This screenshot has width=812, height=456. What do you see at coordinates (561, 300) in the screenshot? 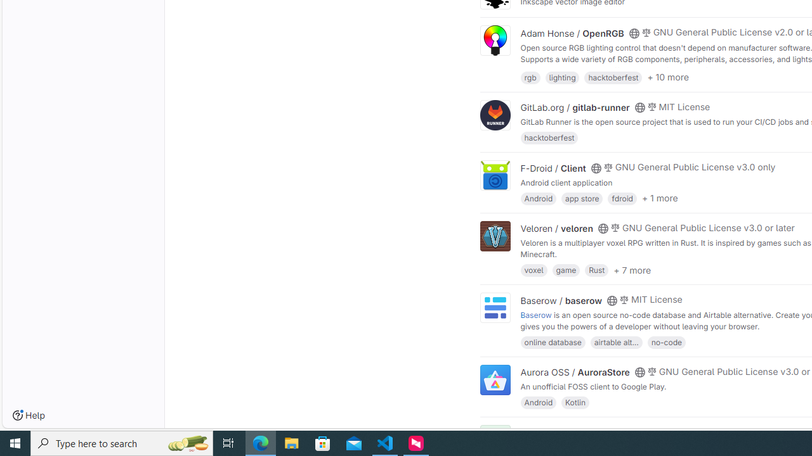
I see `Baserow / baserow` at bounding box center [561, 300].